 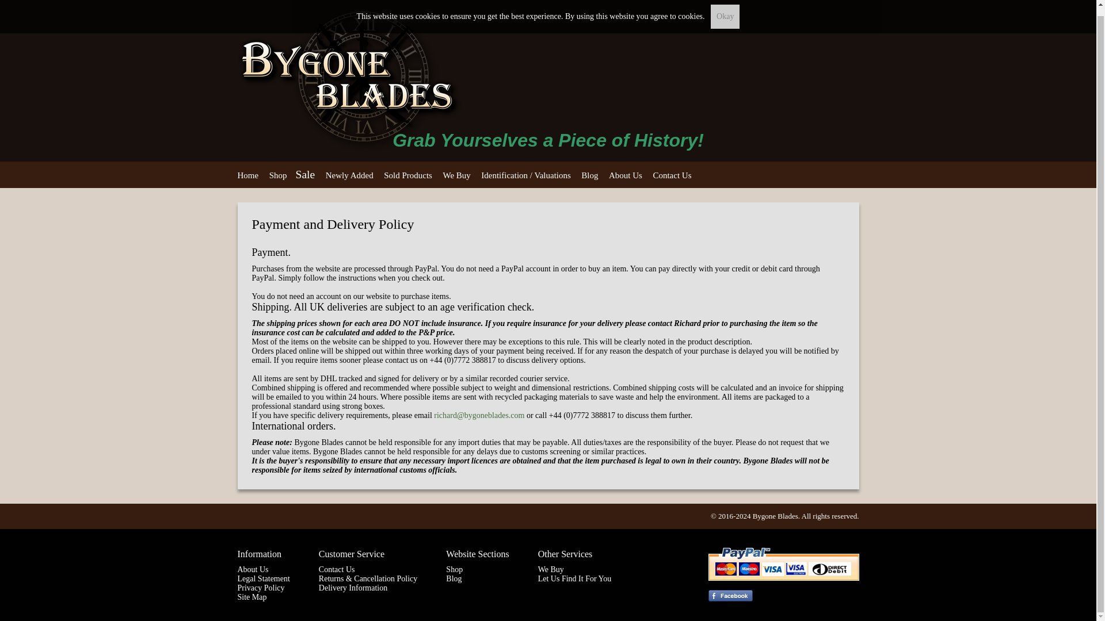 What do you see at coordinates (253, 569) in the screenshot?
I see `About Us` at bounding box center [253, 569].